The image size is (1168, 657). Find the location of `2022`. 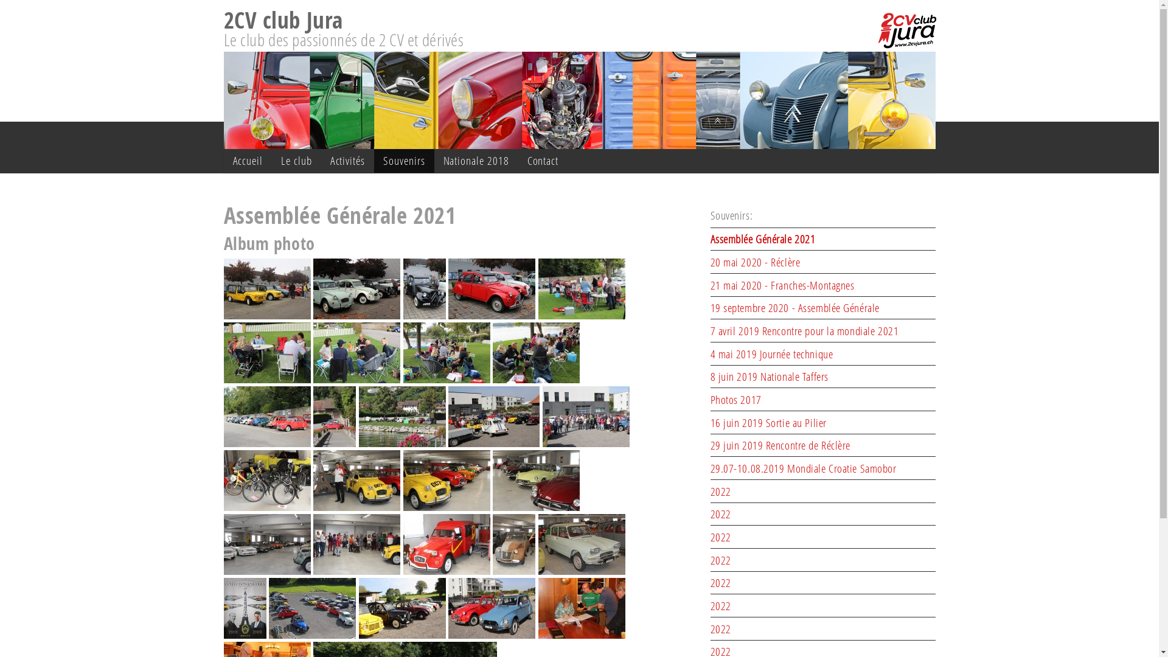

2022 is located at coordinates (721, 492).